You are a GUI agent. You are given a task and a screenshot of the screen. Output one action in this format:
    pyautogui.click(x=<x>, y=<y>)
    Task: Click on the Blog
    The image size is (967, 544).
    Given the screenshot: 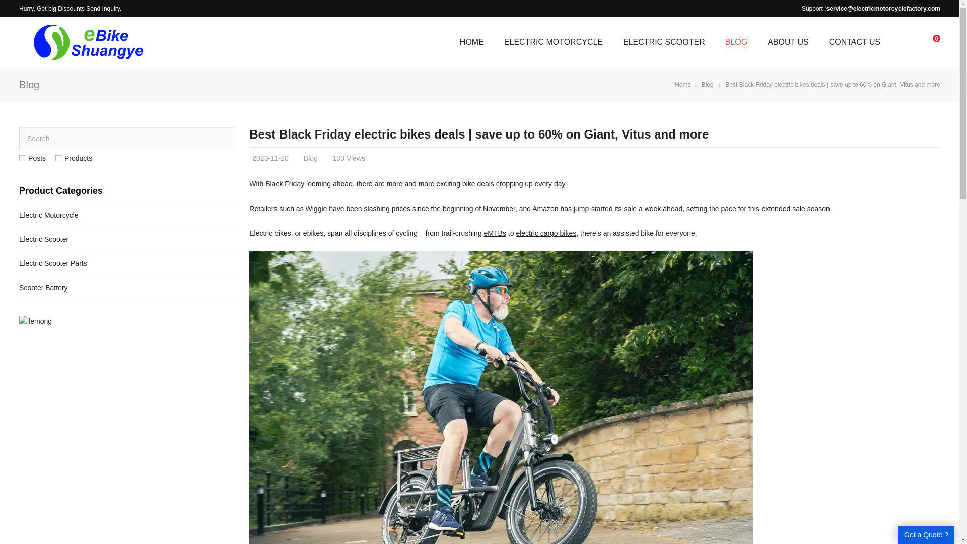 What is the action you would take?
    pyautogui.click(x=310, y=158)
    